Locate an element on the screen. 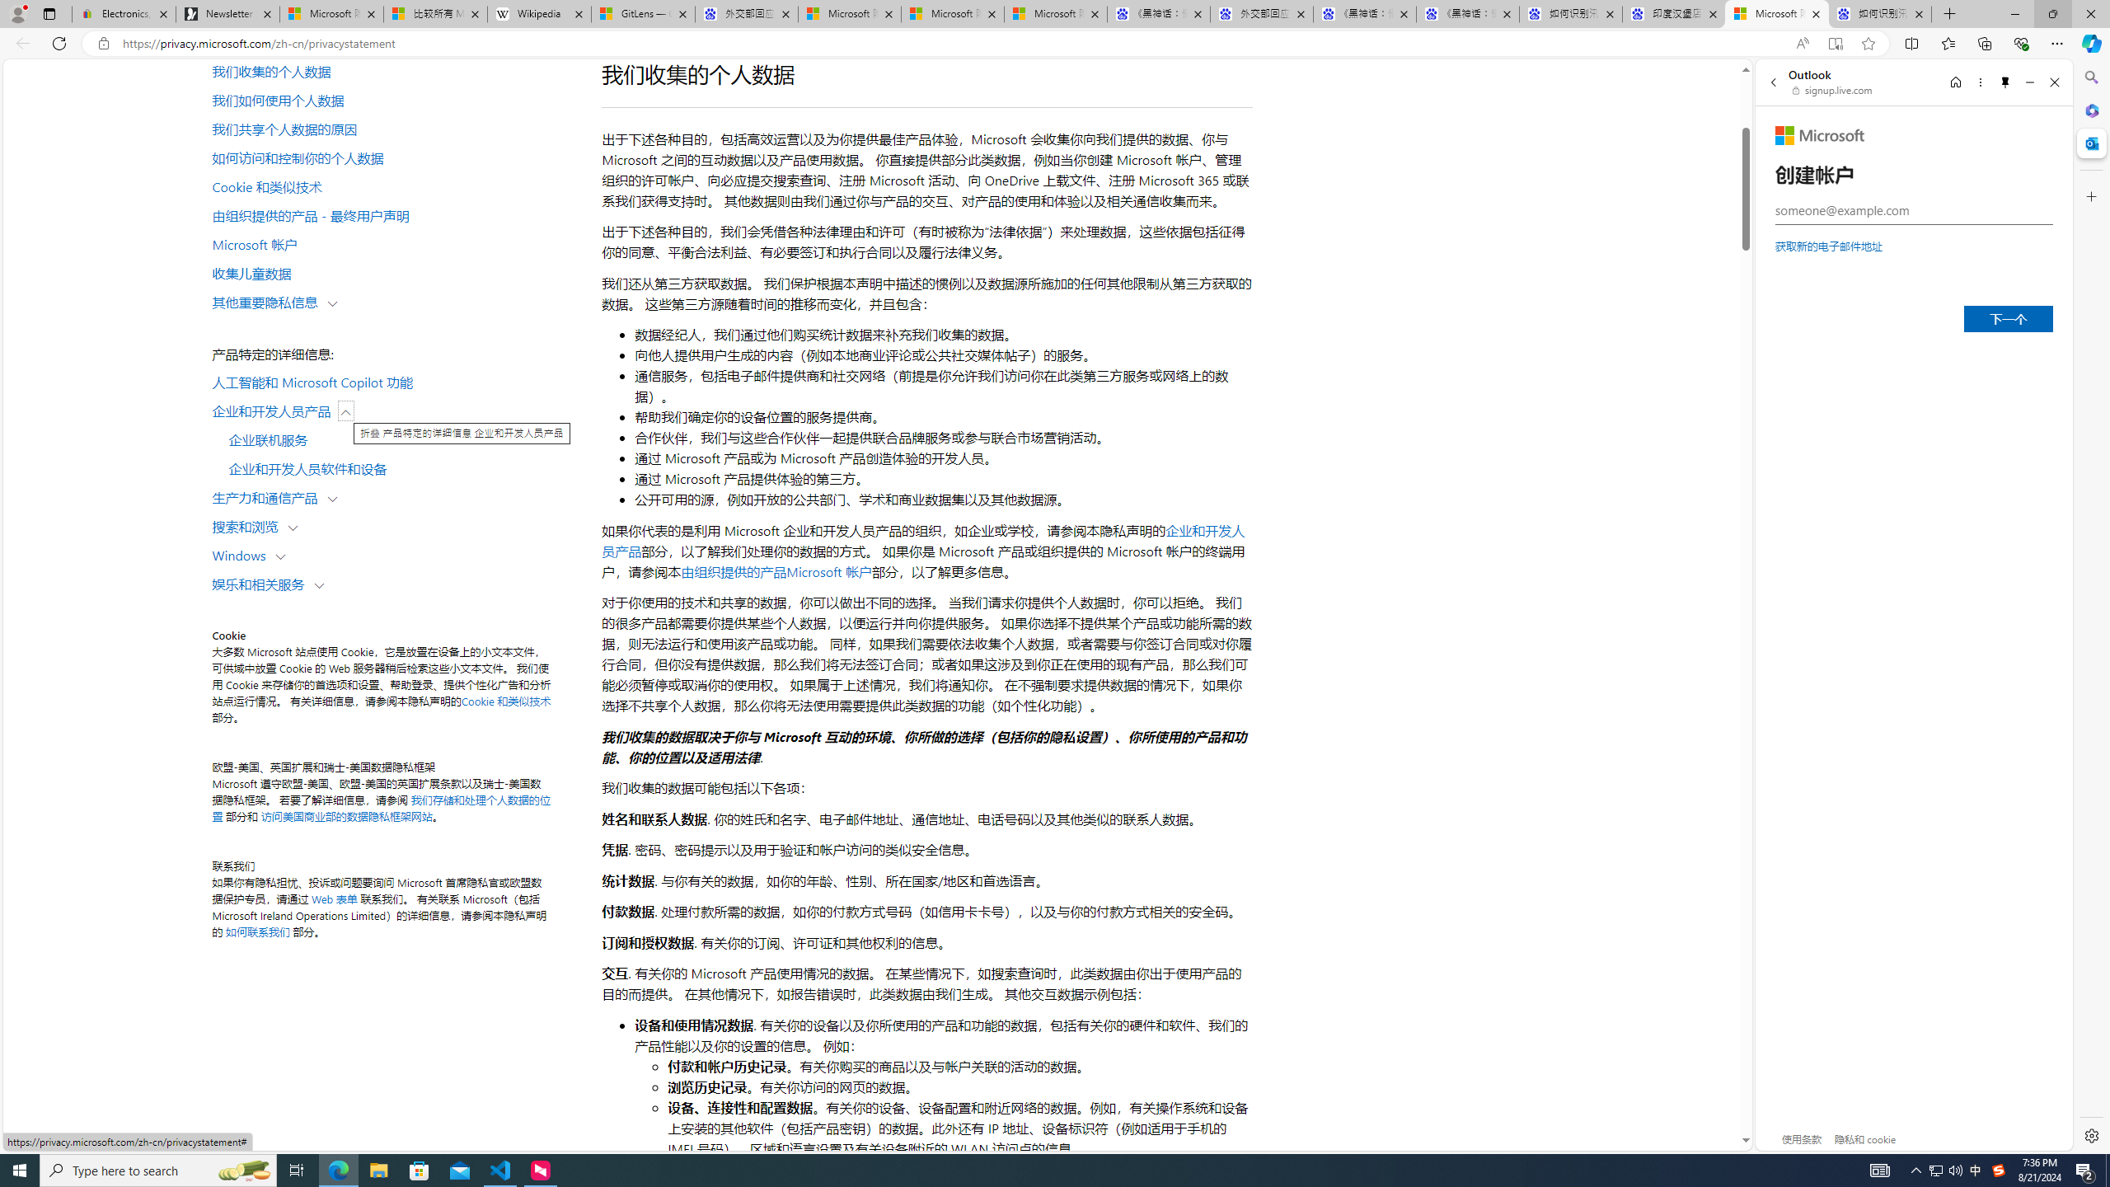 The image size is (2110, 1187). Electronics, Cars, Fashion, Collectibles & More | eBay is located at coordinates (124, 14).